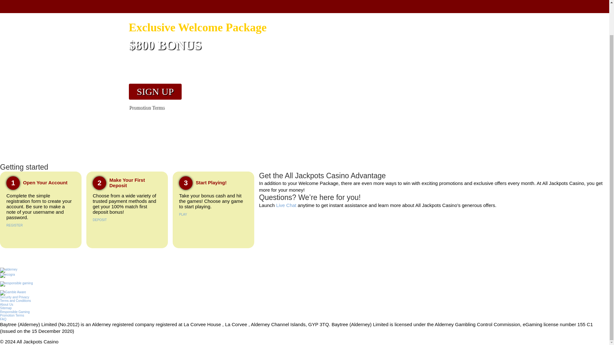  What do you see at coordinates (241, 5) in the screenshot?
I see `GETTING STARTED` at bounding box center [241, 5].